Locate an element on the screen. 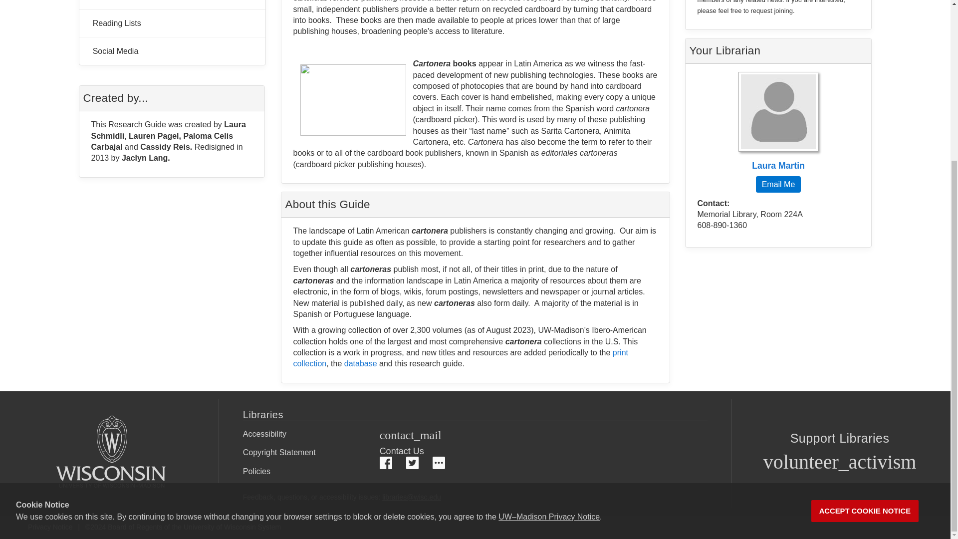  Social Media is located at coordinates (172, 51).